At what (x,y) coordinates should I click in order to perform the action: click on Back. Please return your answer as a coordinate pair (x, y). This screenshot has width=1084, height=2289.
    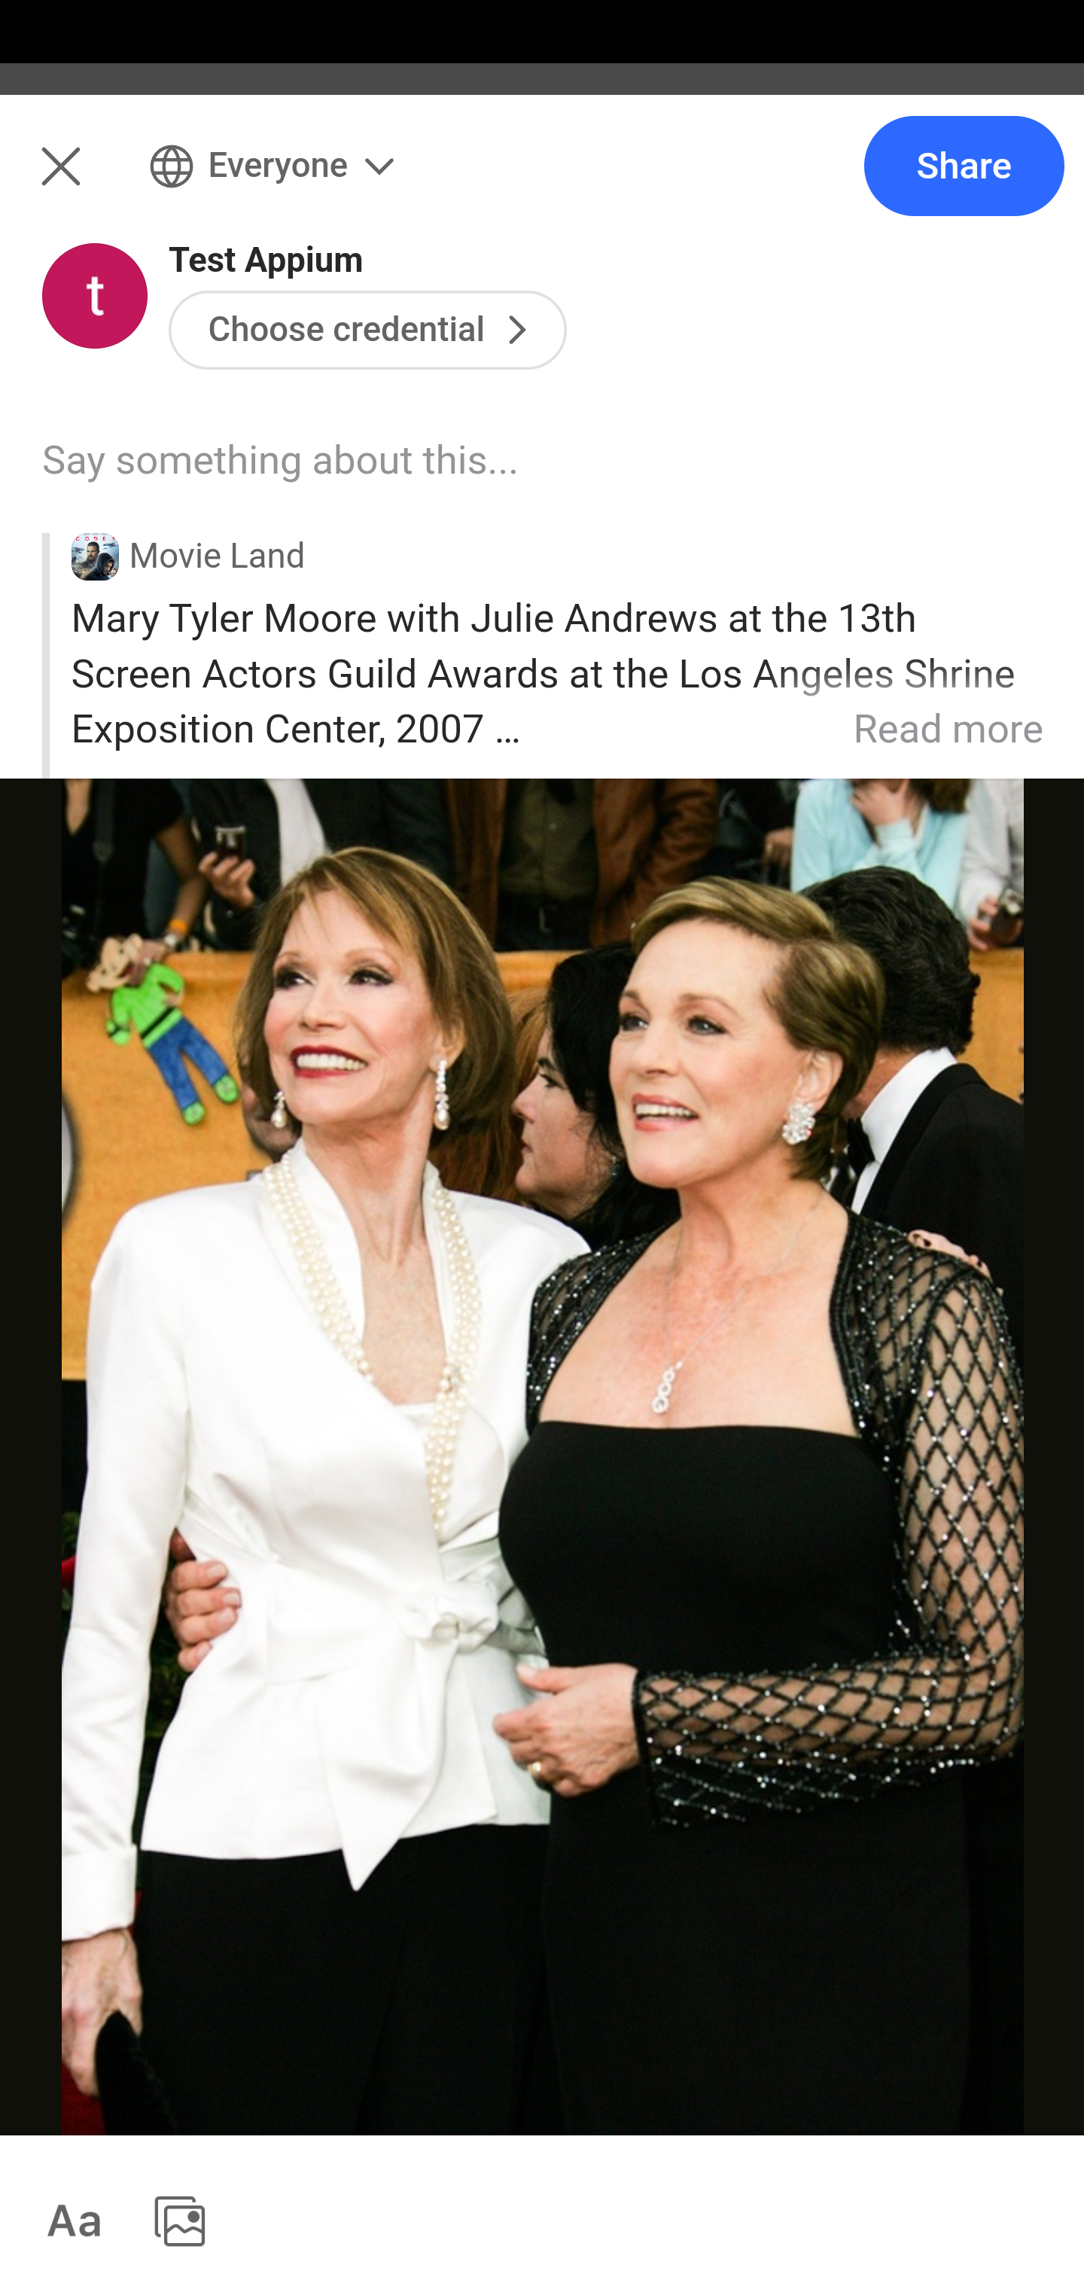
    Looking at the image, I should click on (542, 183).